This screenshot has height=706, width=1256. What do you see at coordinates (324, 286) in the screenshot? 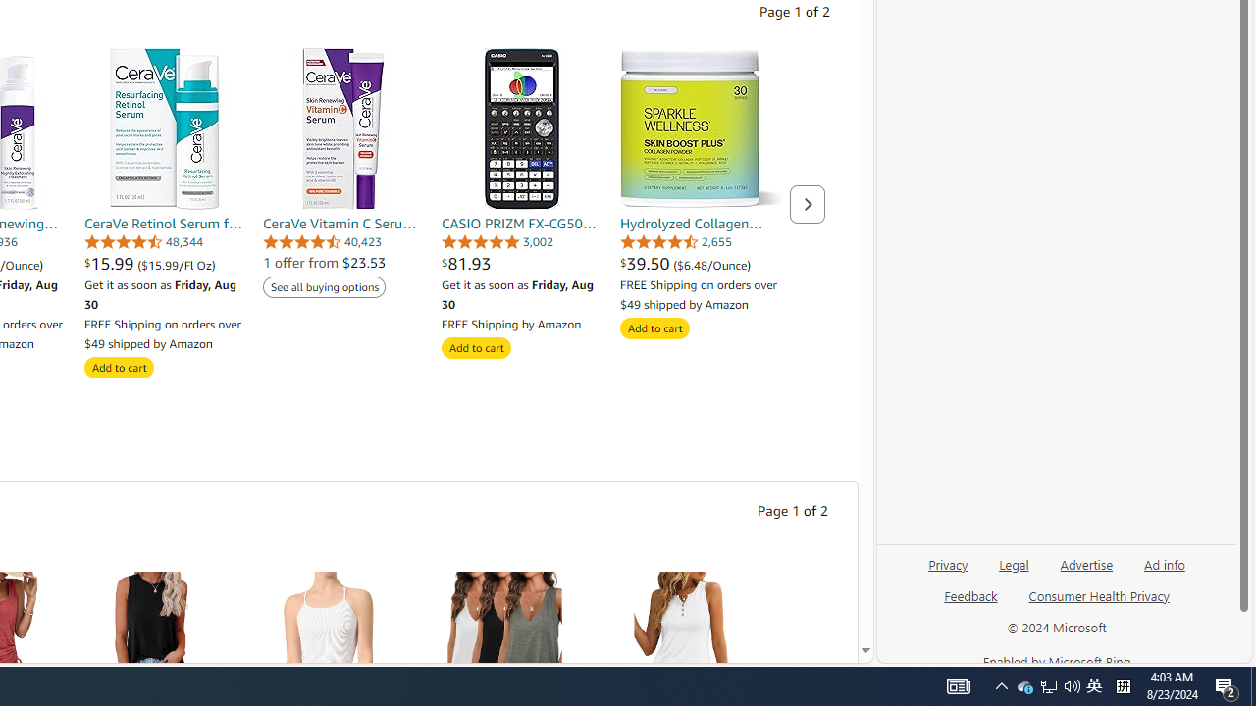
I see `See all buying options` at bounding box center [324, 286].